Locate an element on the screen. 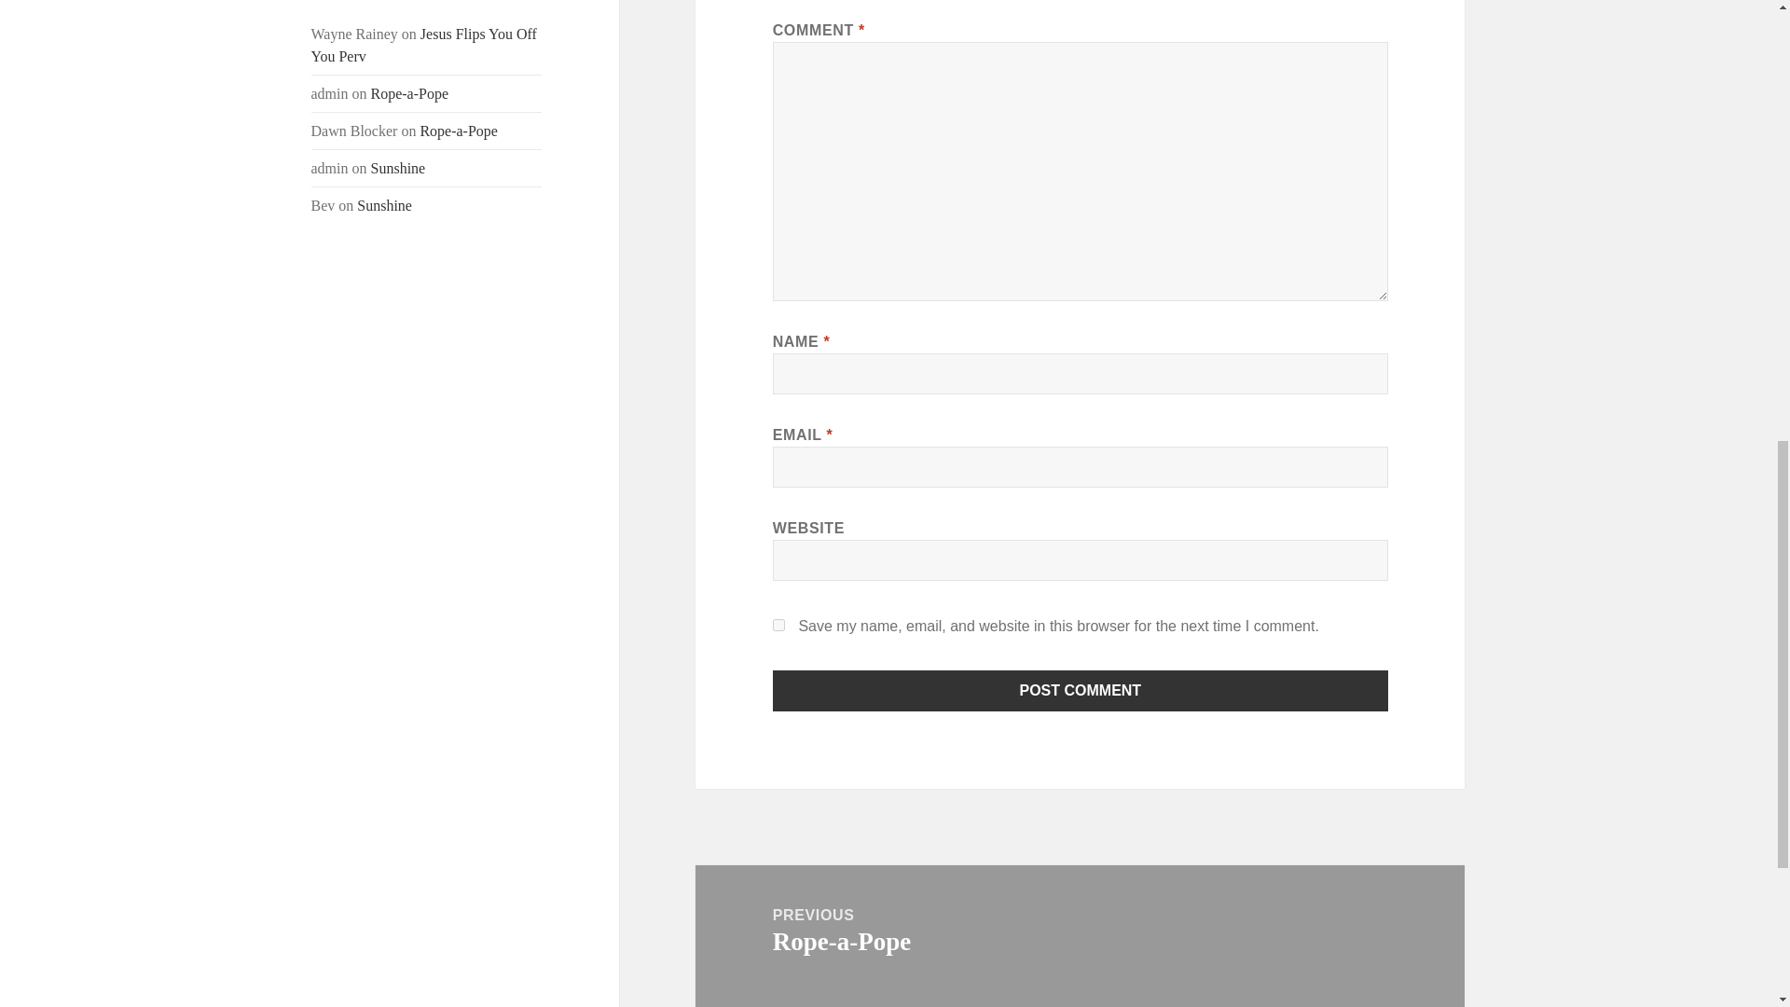 This screenshot has height=1007, width=1790. Rope-a-Pope is located at coordinates (1080, 930).